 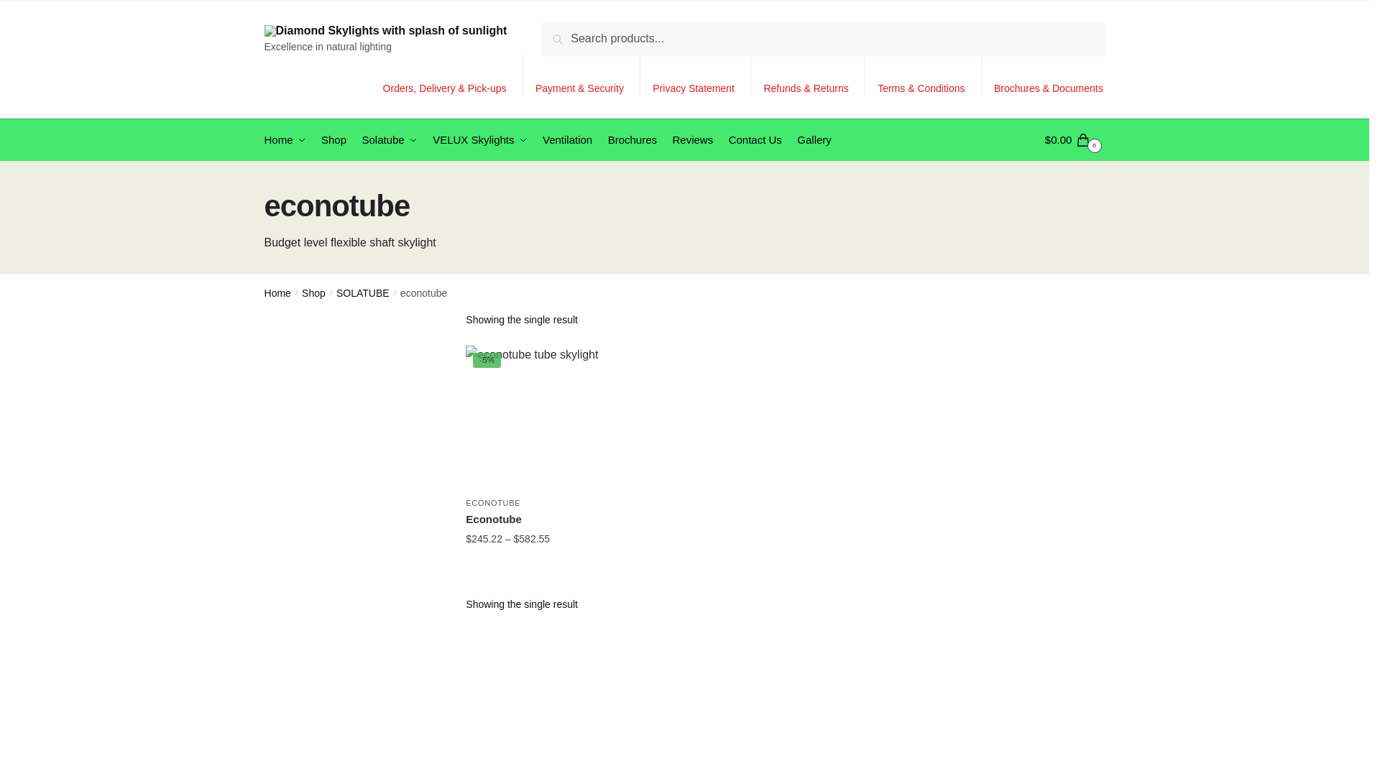 I want to click on Privacy Statement, so click(x=694, y=76).